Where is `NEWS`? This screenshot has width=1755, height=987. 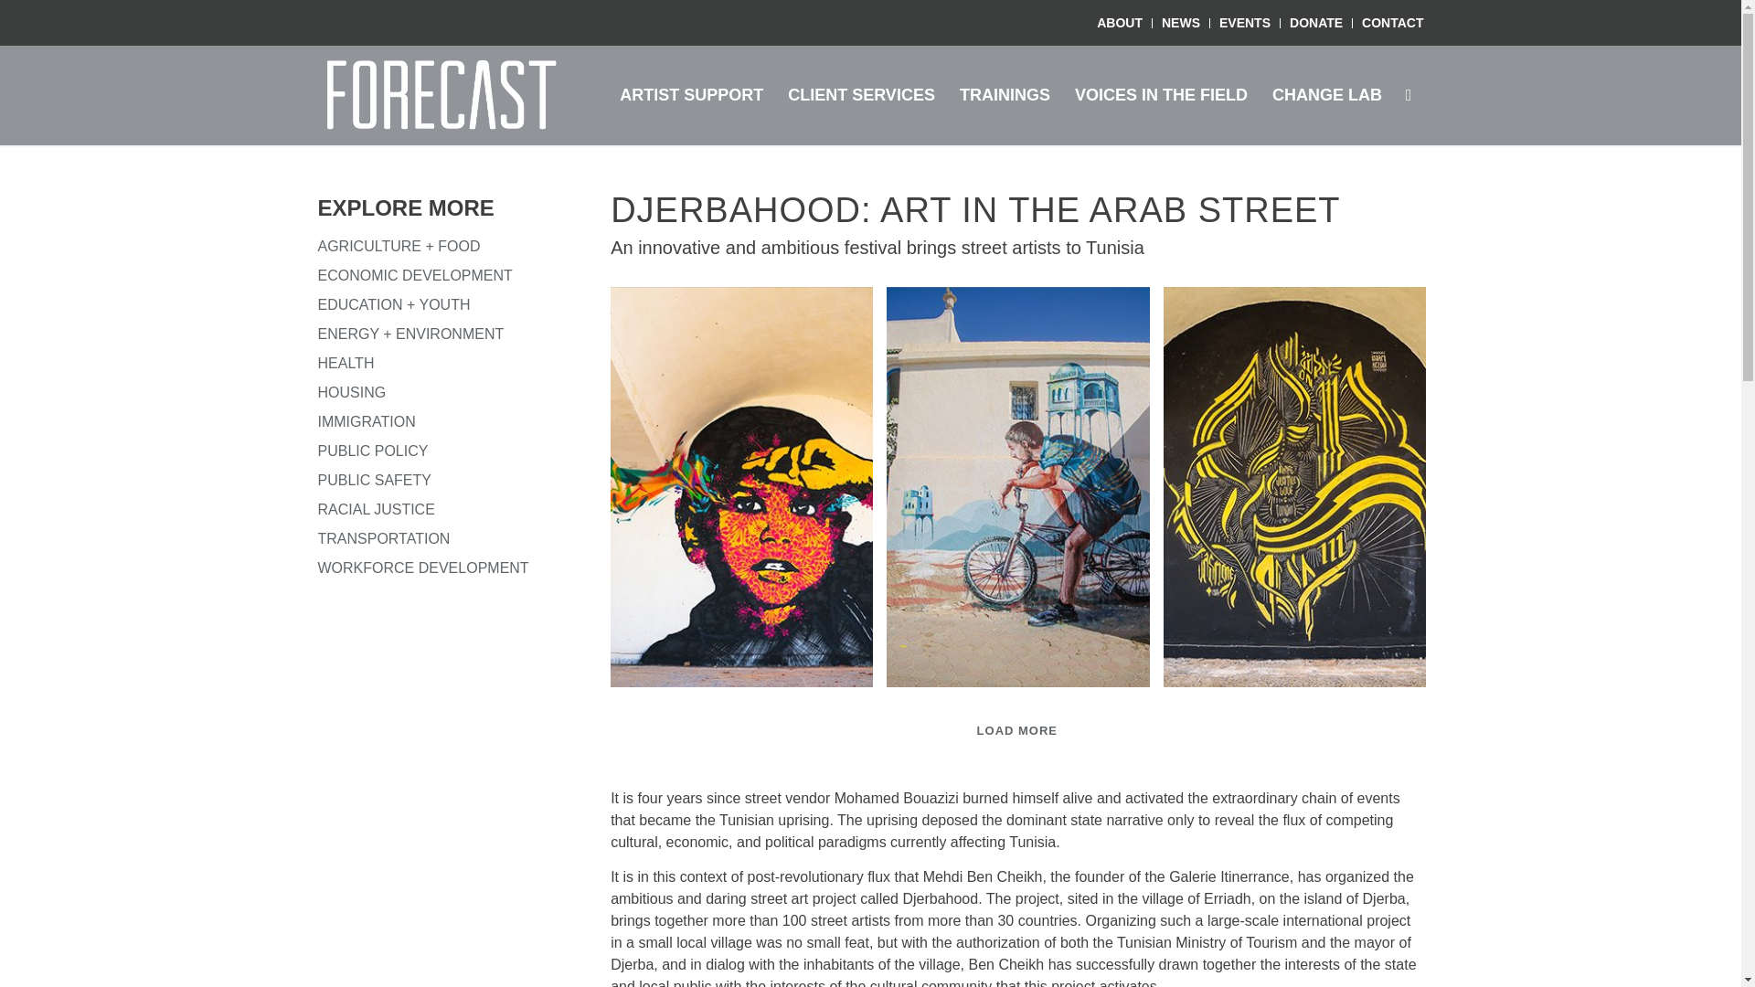 NEWS is located at coordinates (1181, 22).